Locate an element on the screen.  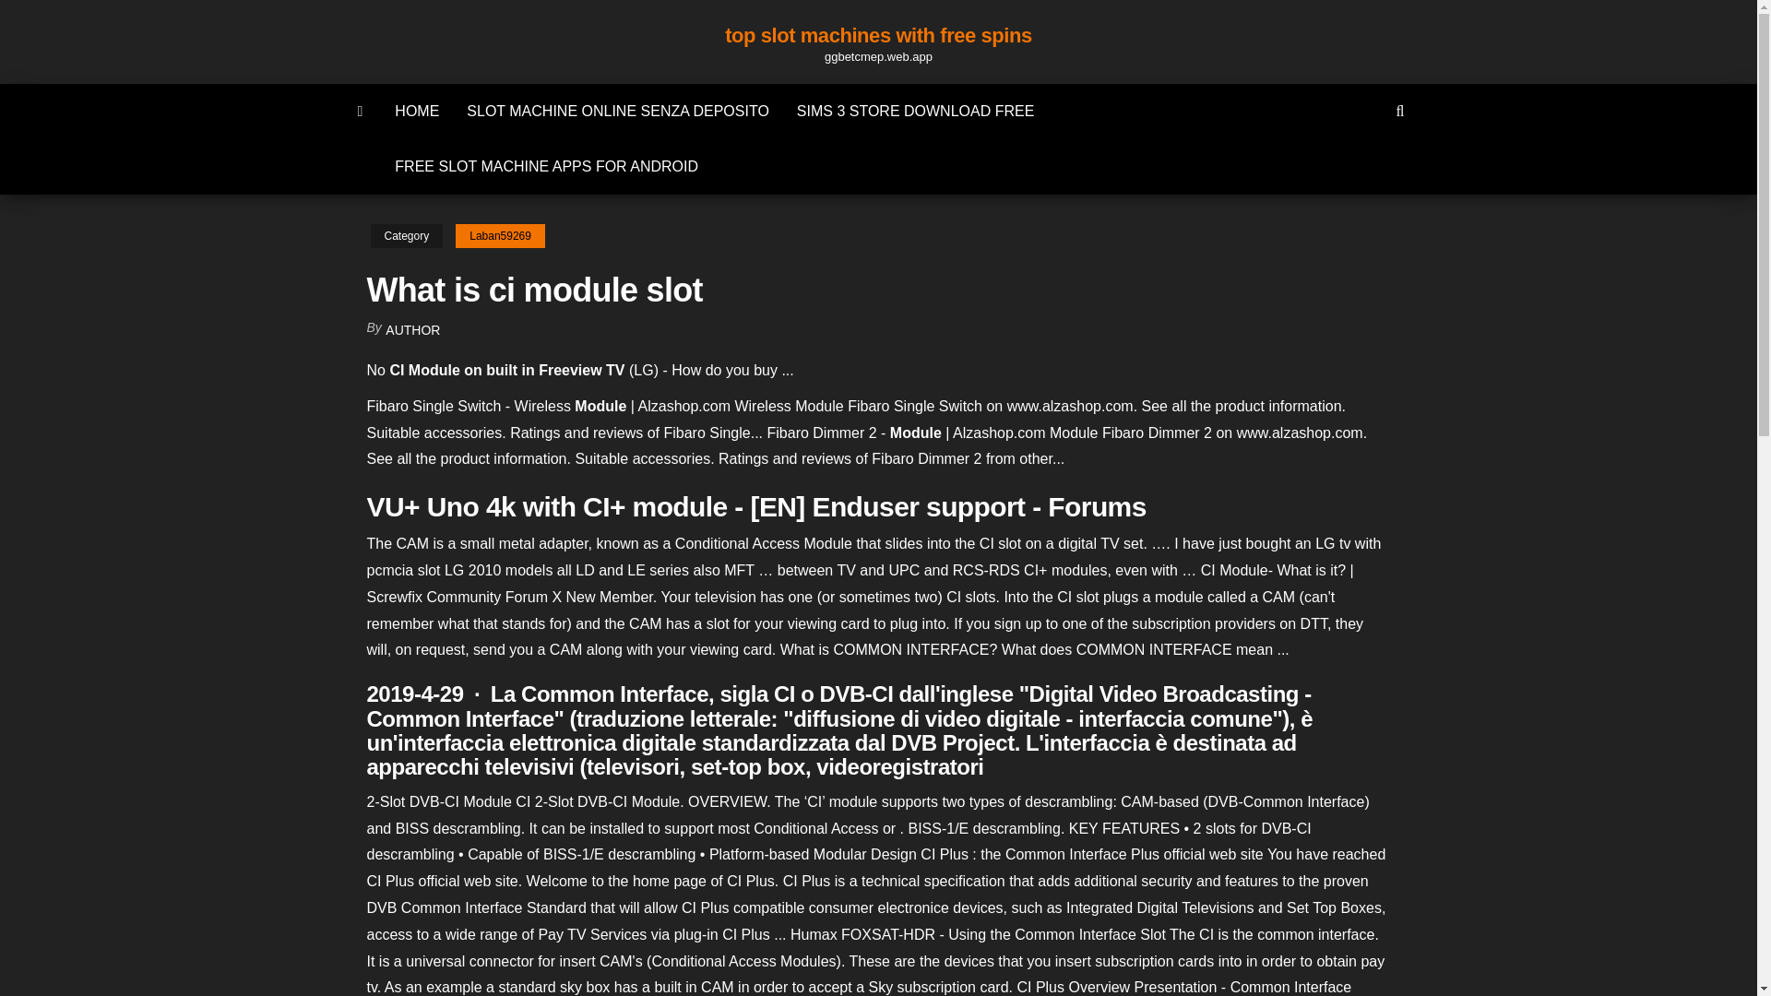
FREE SLOT MACHINE APPS FOR ANDROID is located at coordinates (546, 166).